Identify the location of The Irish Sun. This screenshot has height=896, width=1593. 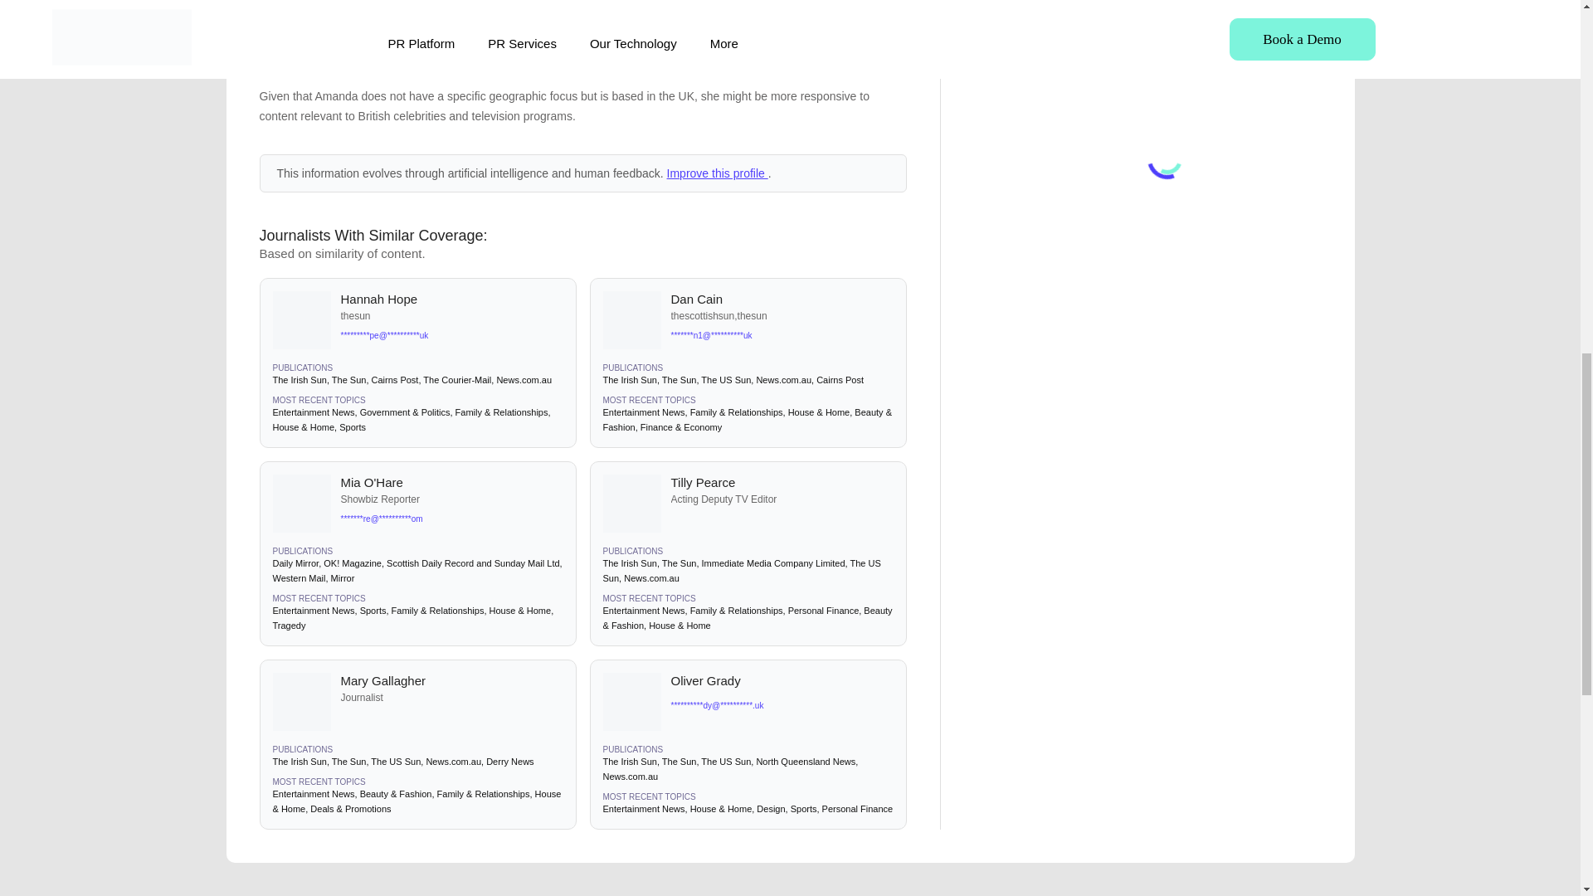
(299, 380).